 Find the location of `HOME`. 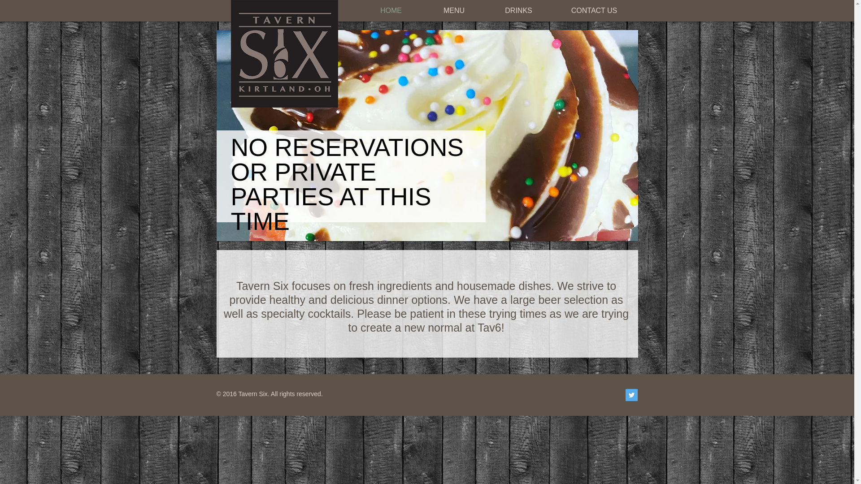

HOME is located at coordinates (391, 10).